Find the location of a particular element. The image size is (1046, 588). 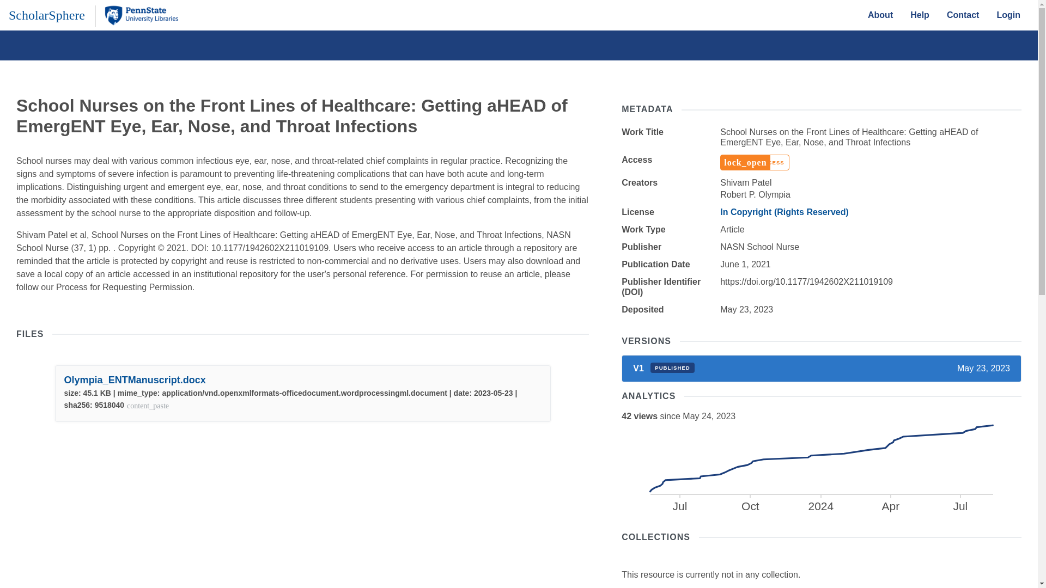

Help is located at coordinates (963, 15).